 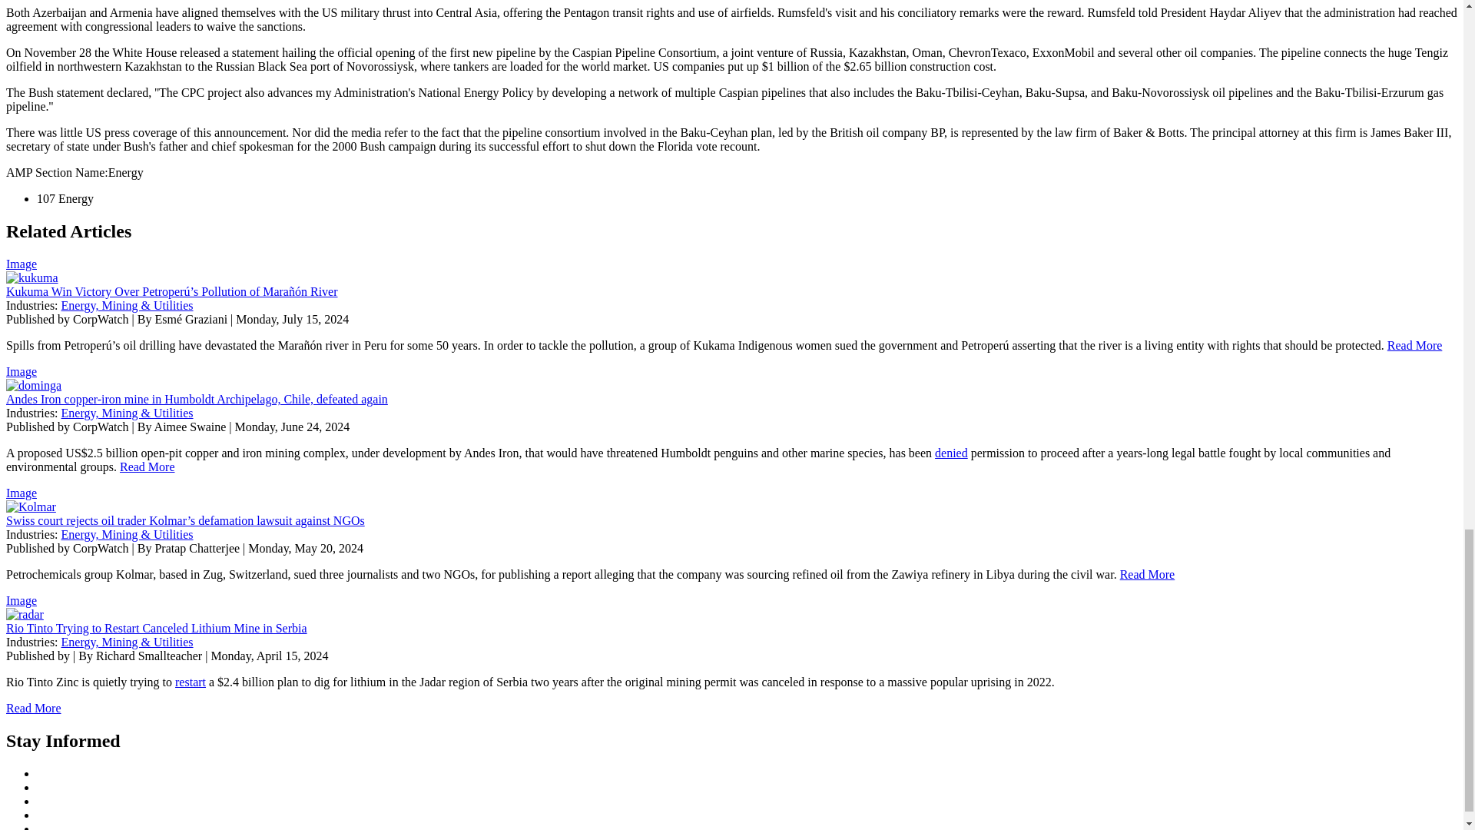 I want to click on Read More, so click(x=1148, y=574).